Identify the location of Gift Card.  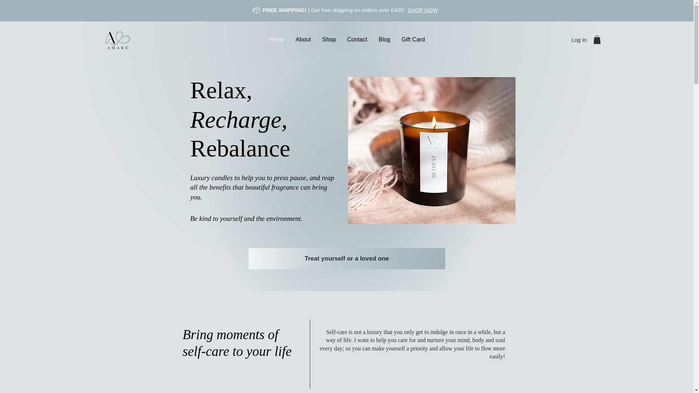
(413, 39).